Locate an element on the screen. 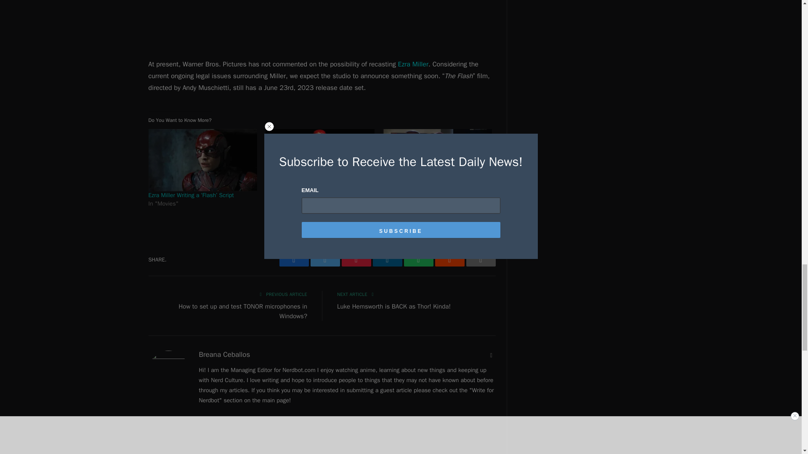 The image size is (808, 454). Ezra Miller is located at coordinates (413, 64).